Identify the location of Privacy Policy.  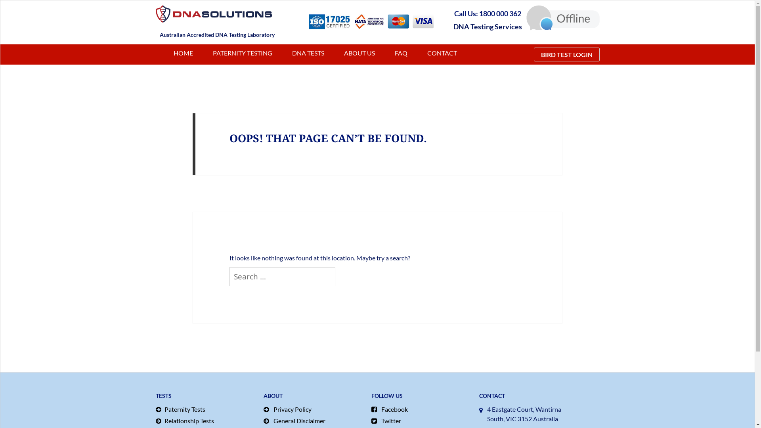
(313, 409).